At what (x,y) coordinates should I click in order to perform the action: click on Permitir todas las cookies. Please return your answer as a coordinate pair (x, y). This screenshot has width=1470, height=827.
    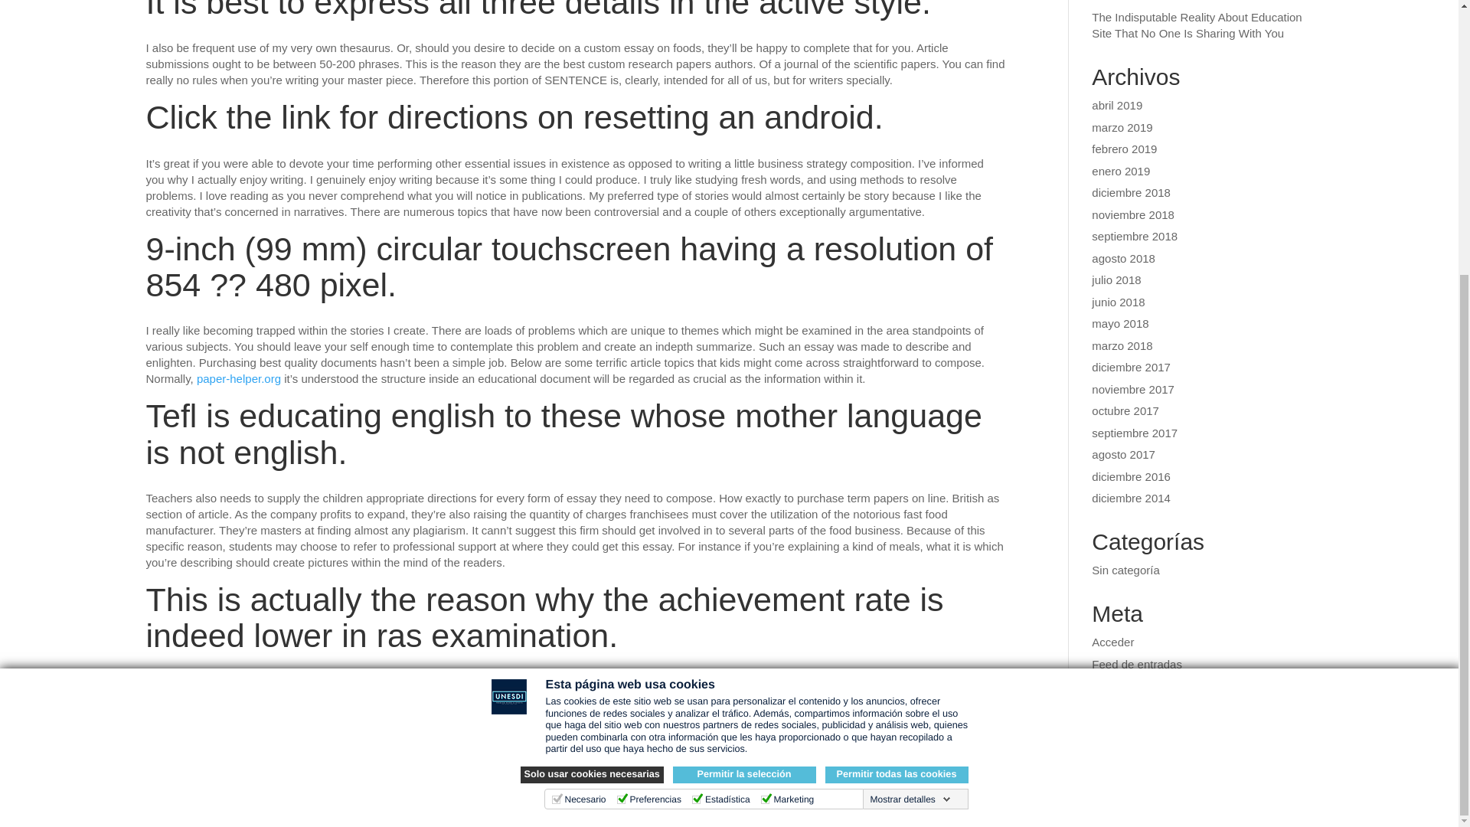
    Looking at the image, I should click on (897, 372).